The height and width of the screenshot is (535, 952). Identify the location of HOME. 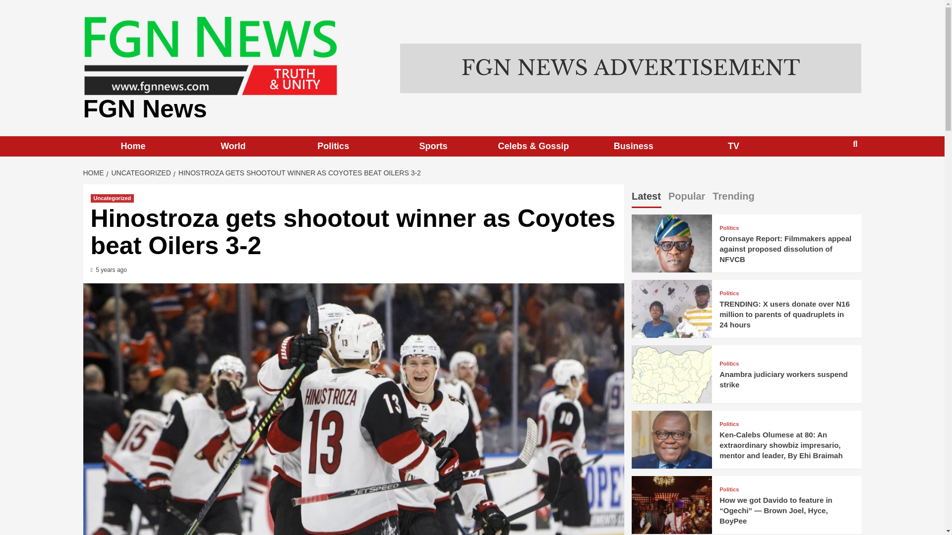
(95, 173).